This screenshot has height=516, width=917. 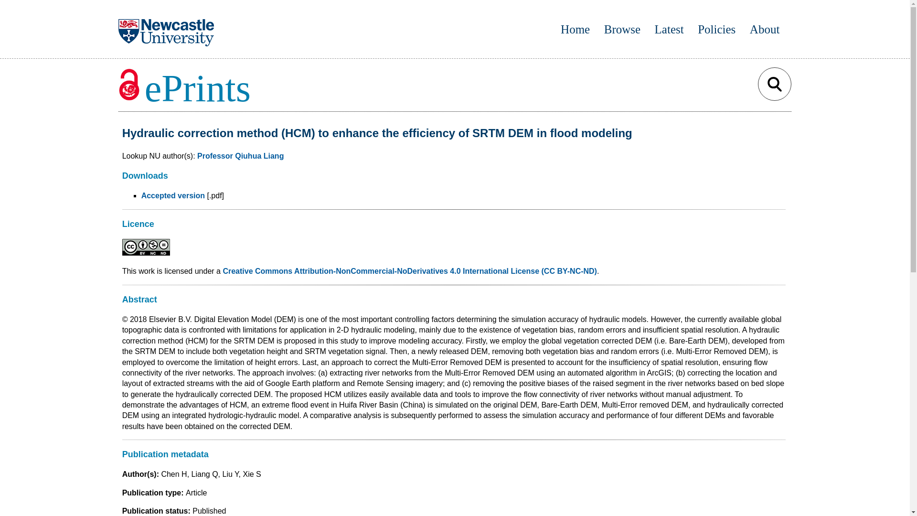 What do you see at coordinates (240, 156) in the screenshot?
I see `Professor Qiuhua Liang` at bounding box center [240, 156].